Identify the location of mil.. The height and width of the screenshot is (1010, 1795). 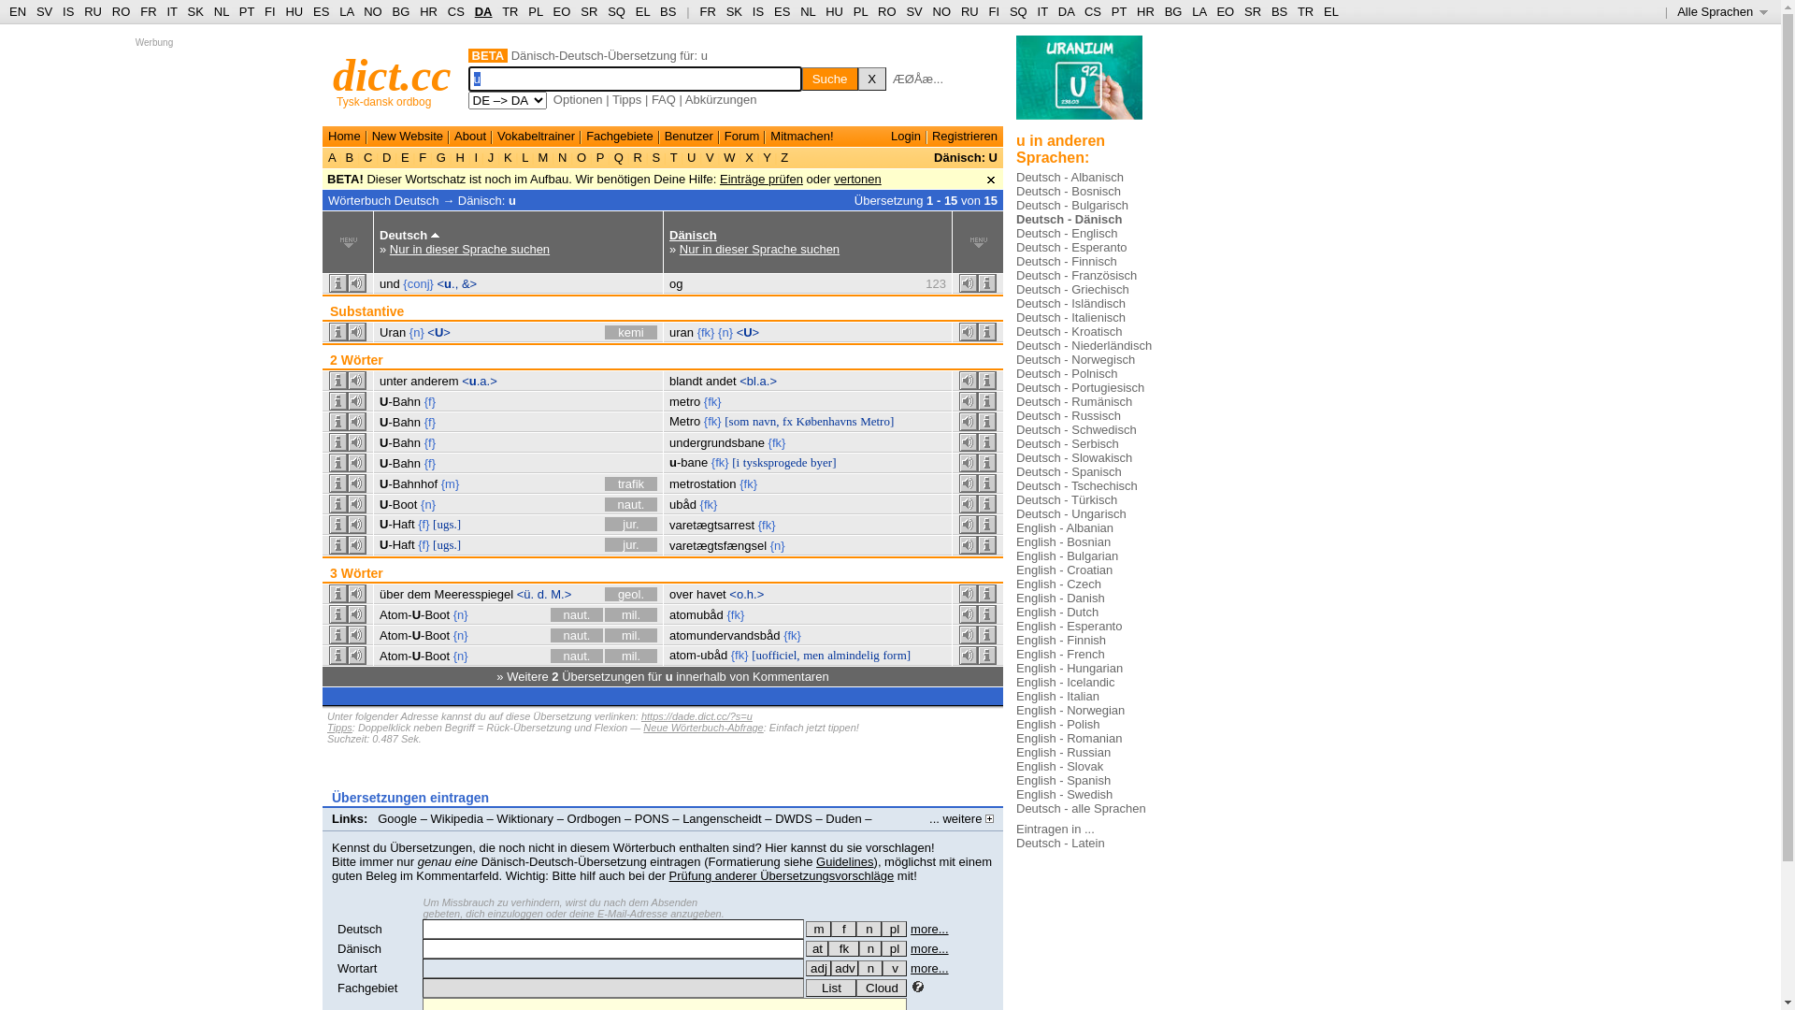
(631, 636).